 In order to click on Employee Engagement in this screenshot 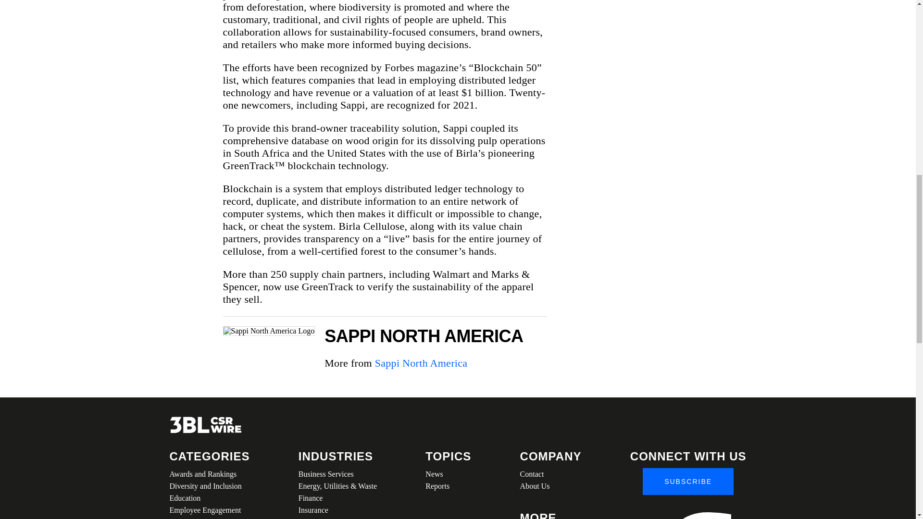, I will do `click(209, 509)`.